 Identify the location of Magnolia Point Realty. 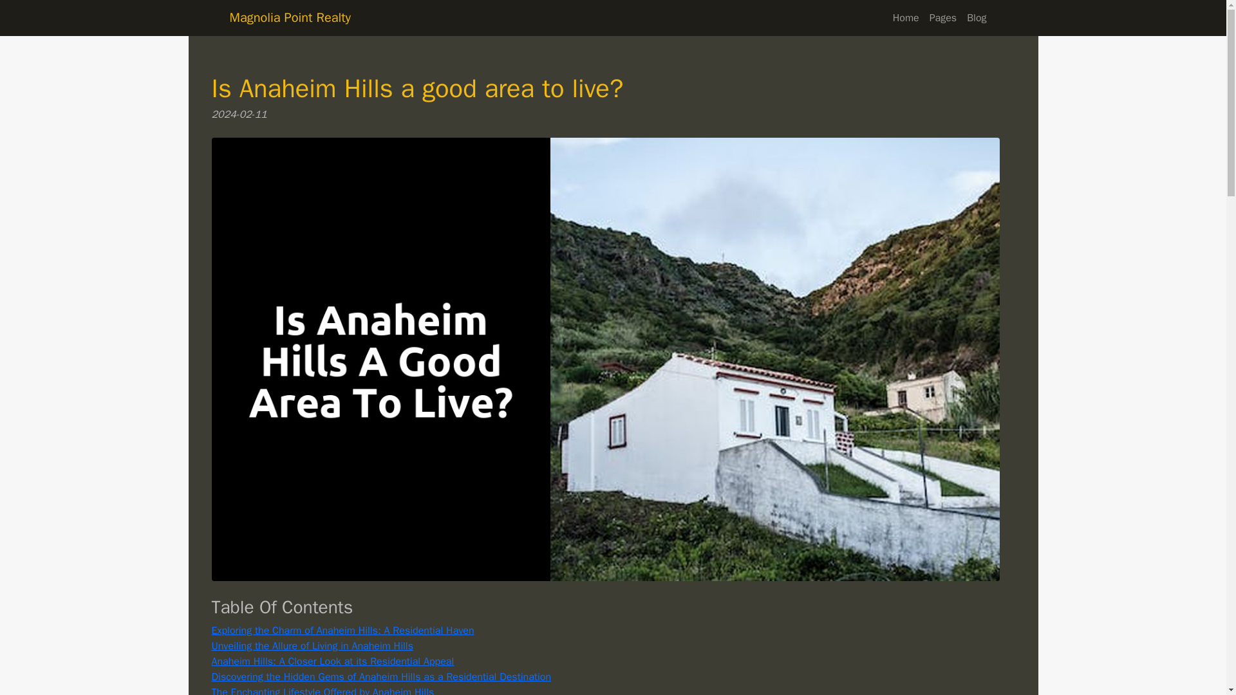
(290, 18).